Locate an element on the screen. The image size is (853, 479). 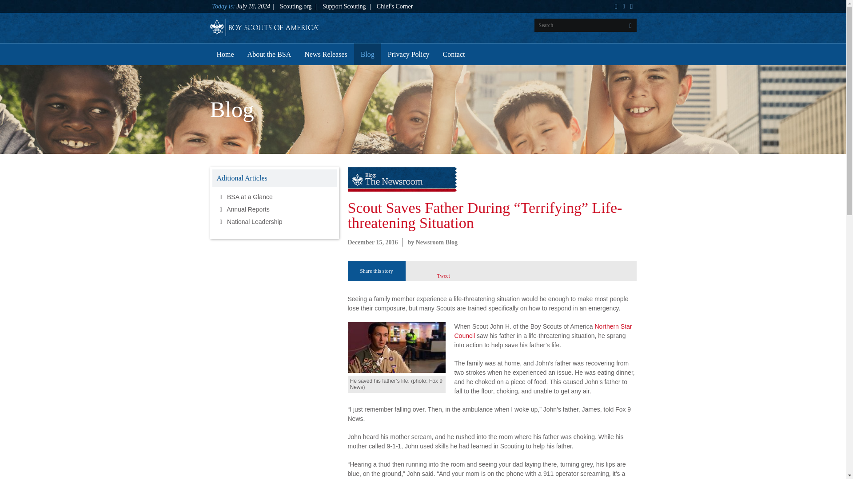
December 15, 2016 is located at coordinates (372, 242).